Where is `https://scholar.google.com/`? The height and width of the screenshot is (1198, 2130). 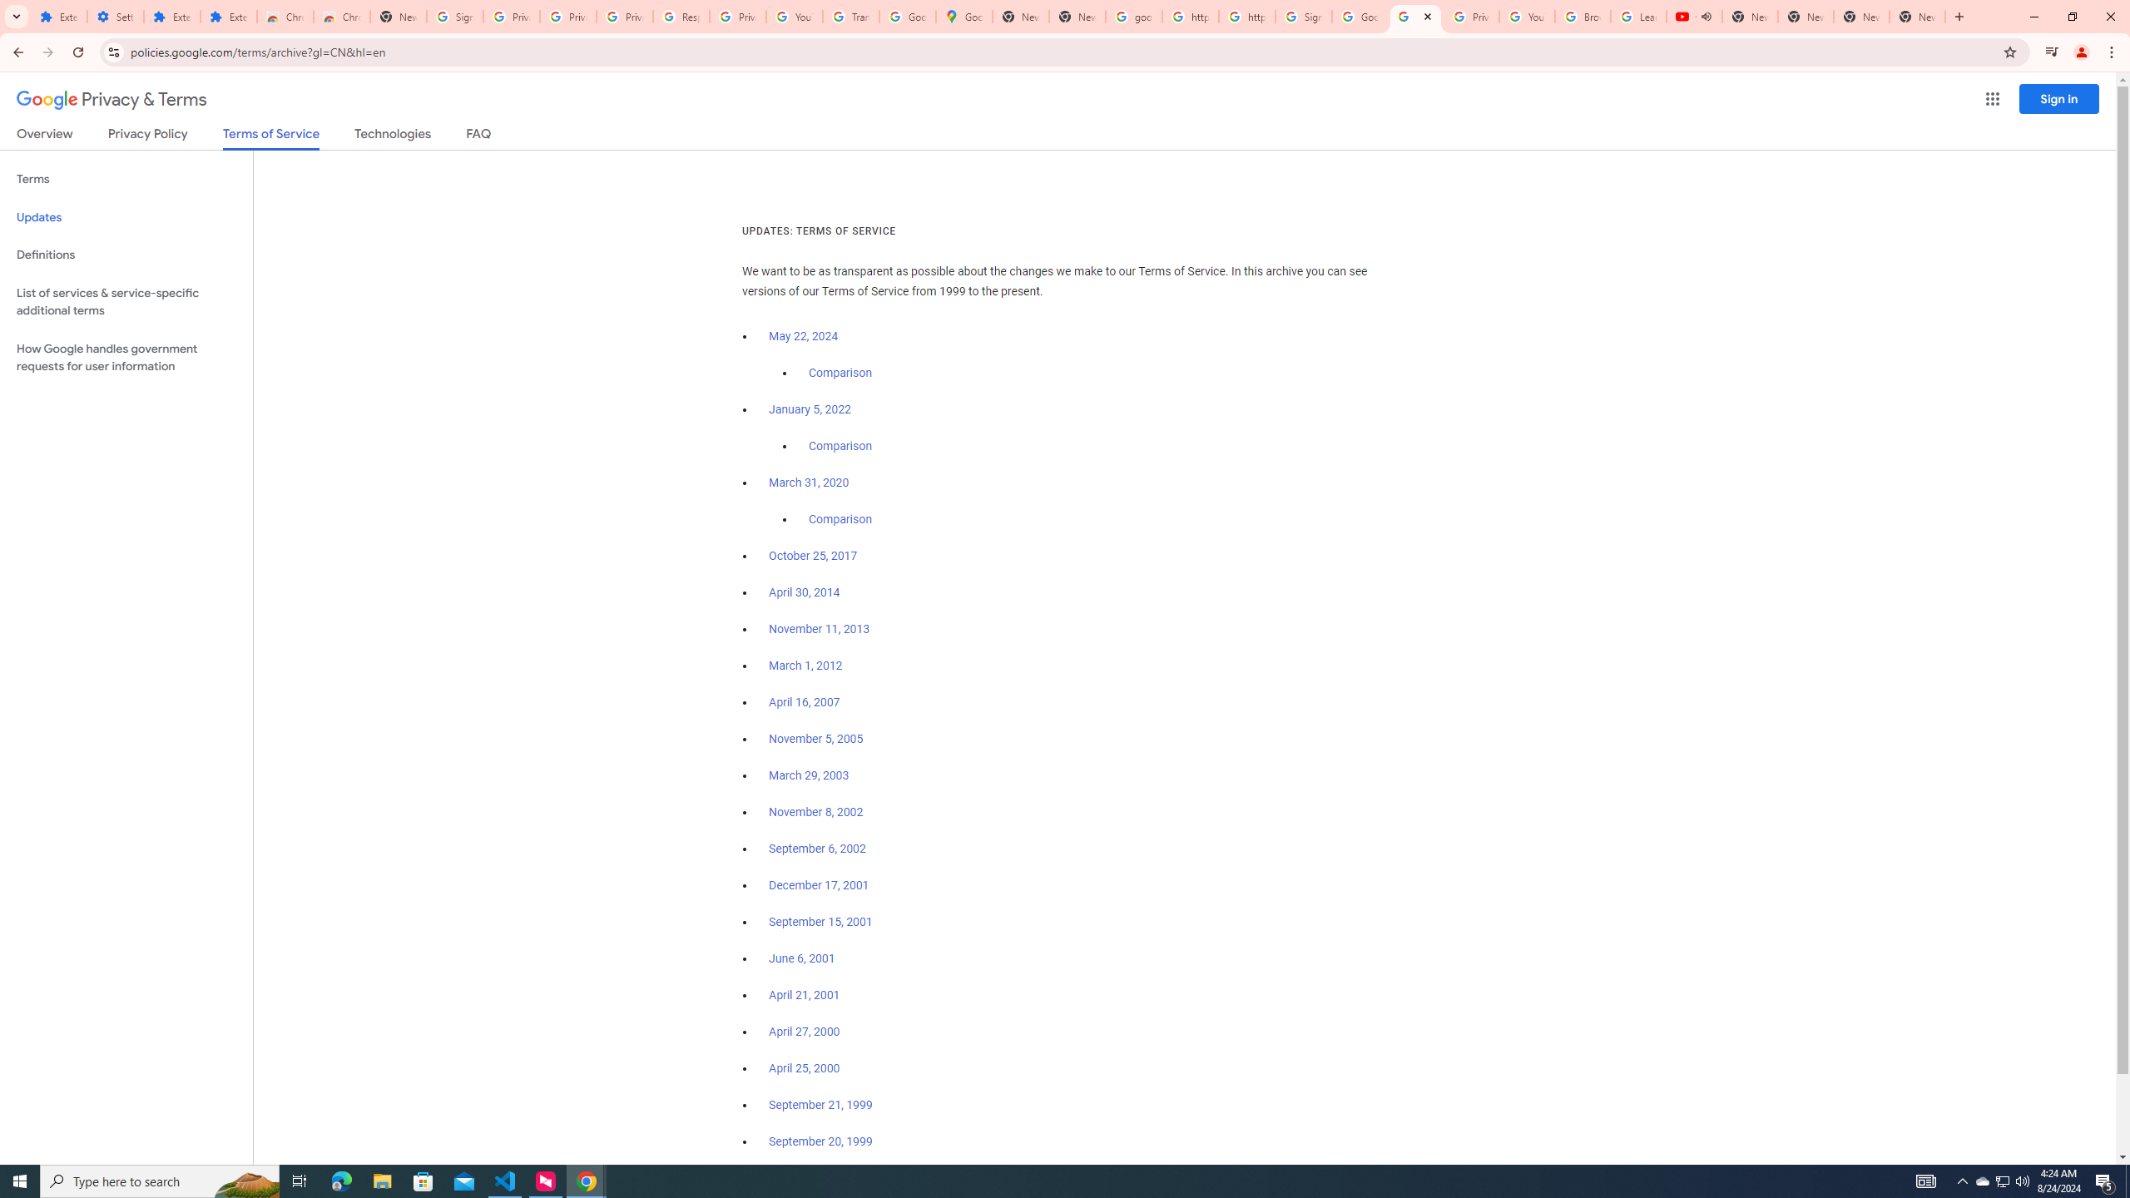
https://scholar.google.com/ is located at coordinates (1246, 17).